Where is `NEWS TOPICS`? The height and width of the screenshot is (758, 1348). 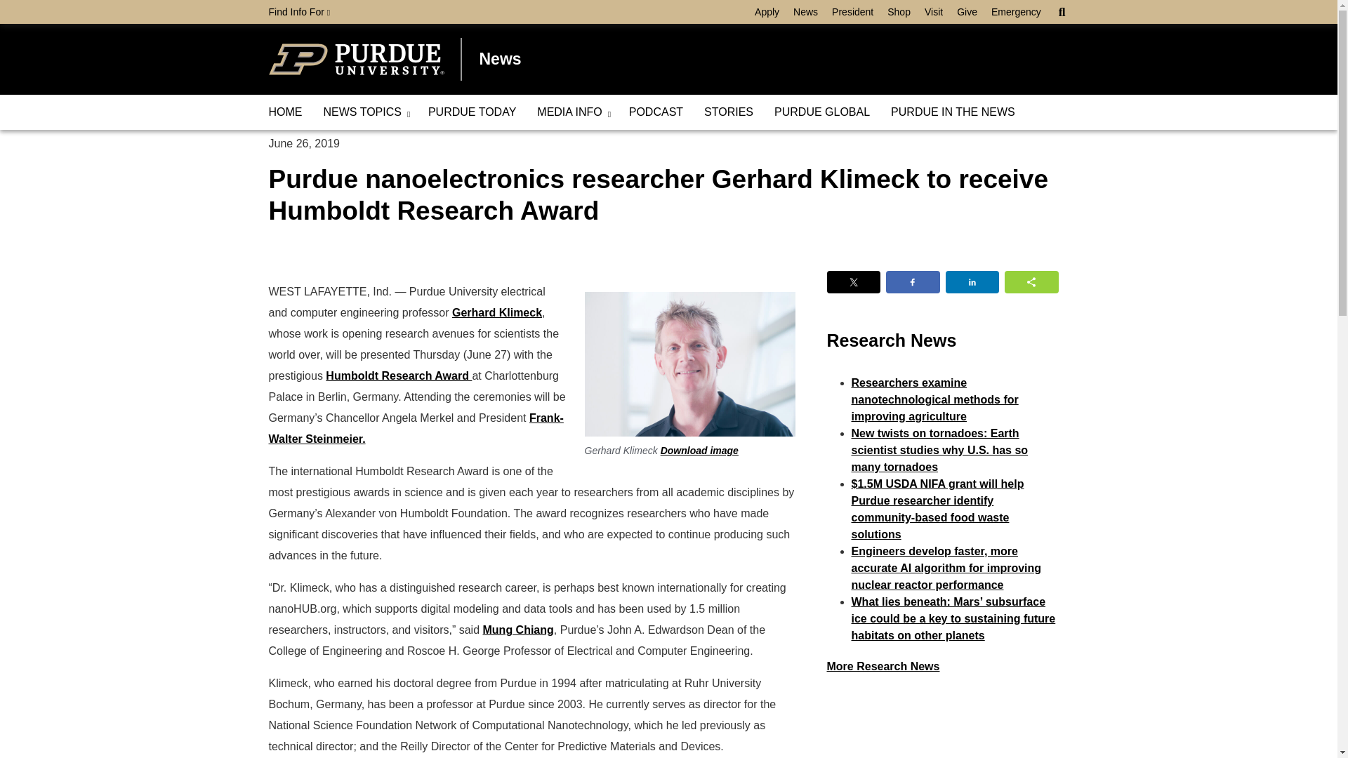 NEWS TOPICS is located at coordinates (365, 112).